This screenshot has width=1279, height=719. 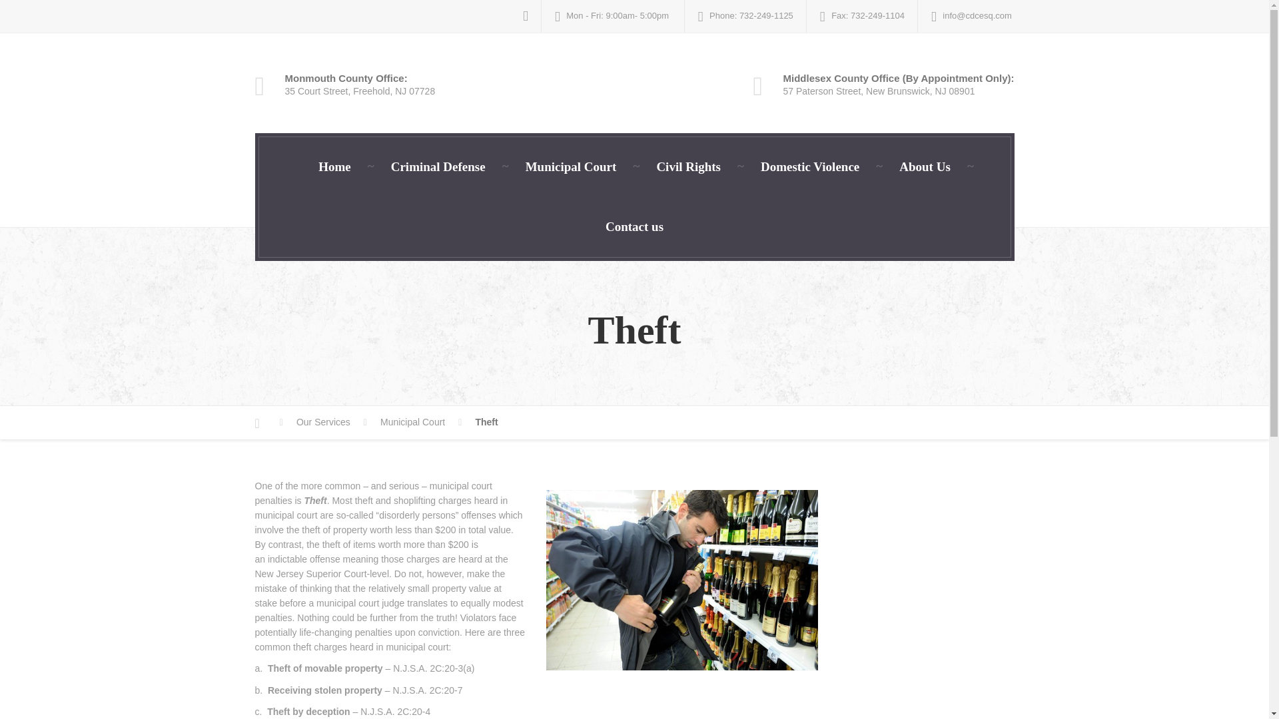 I want to click on Our Services, so click(x=332, y=422).